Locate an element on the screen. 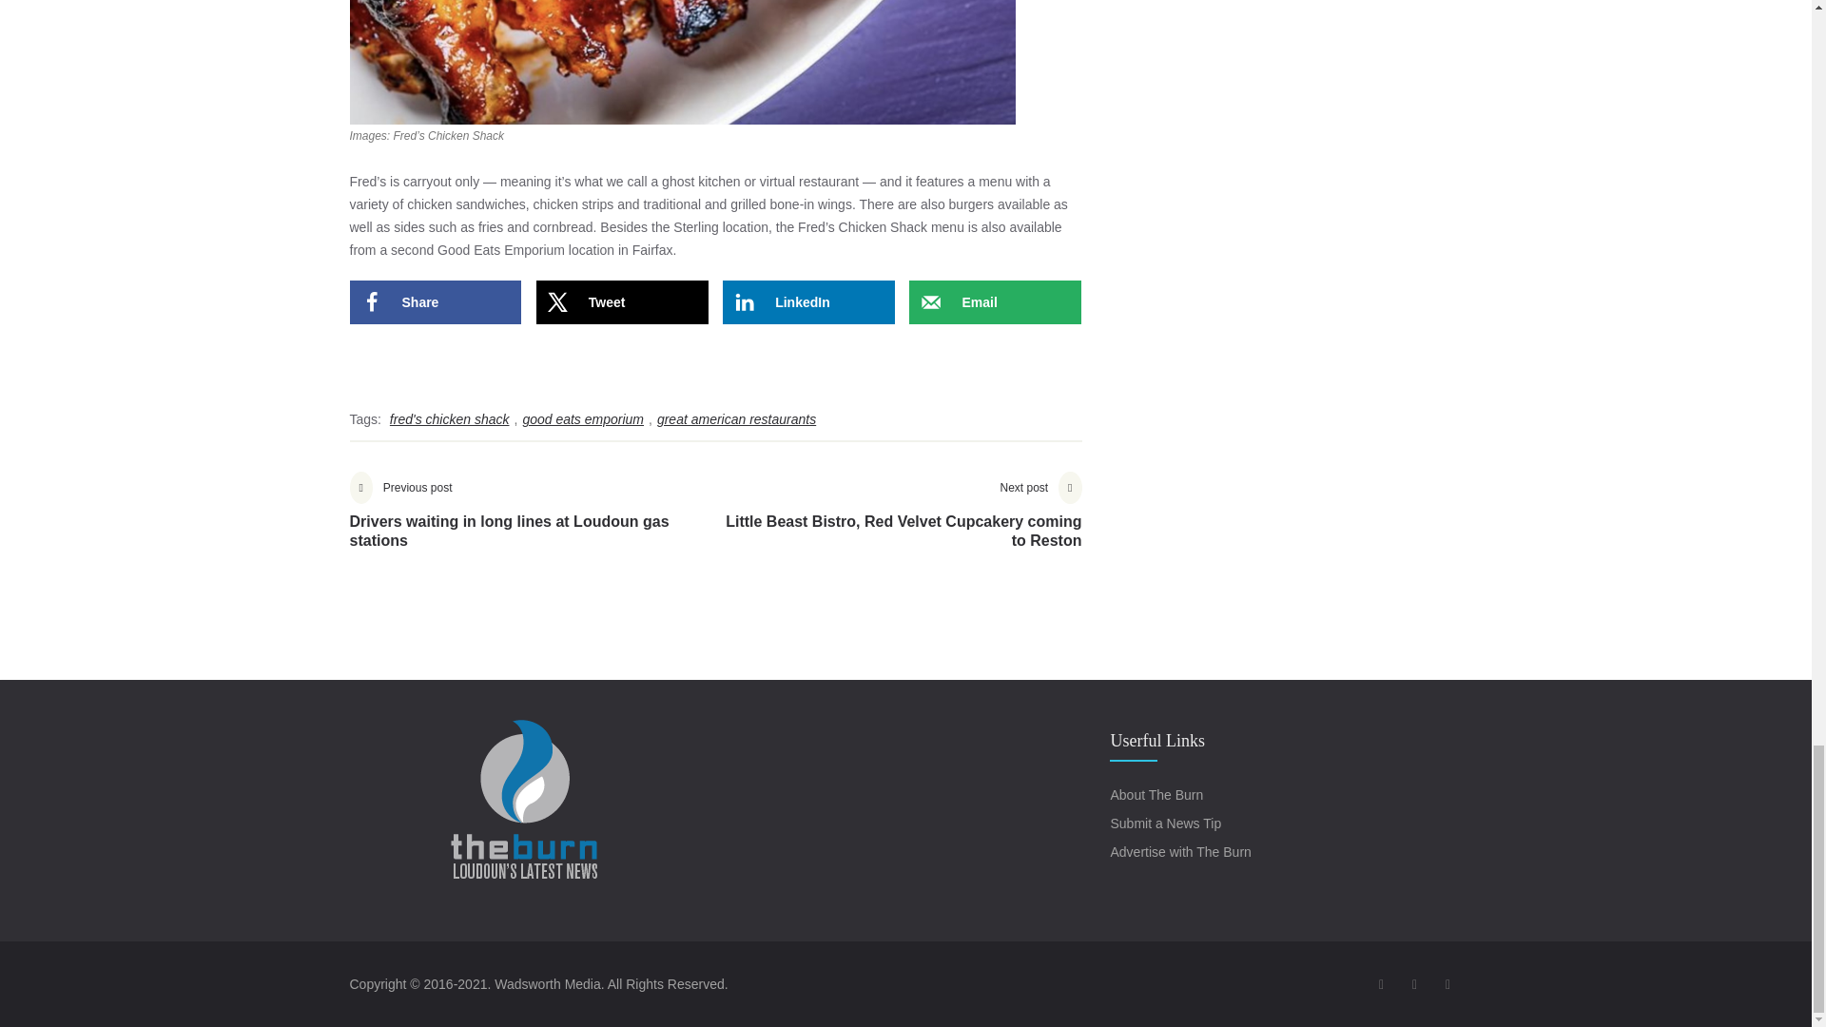  Share on Facebook is located at coordinates (436, 302).